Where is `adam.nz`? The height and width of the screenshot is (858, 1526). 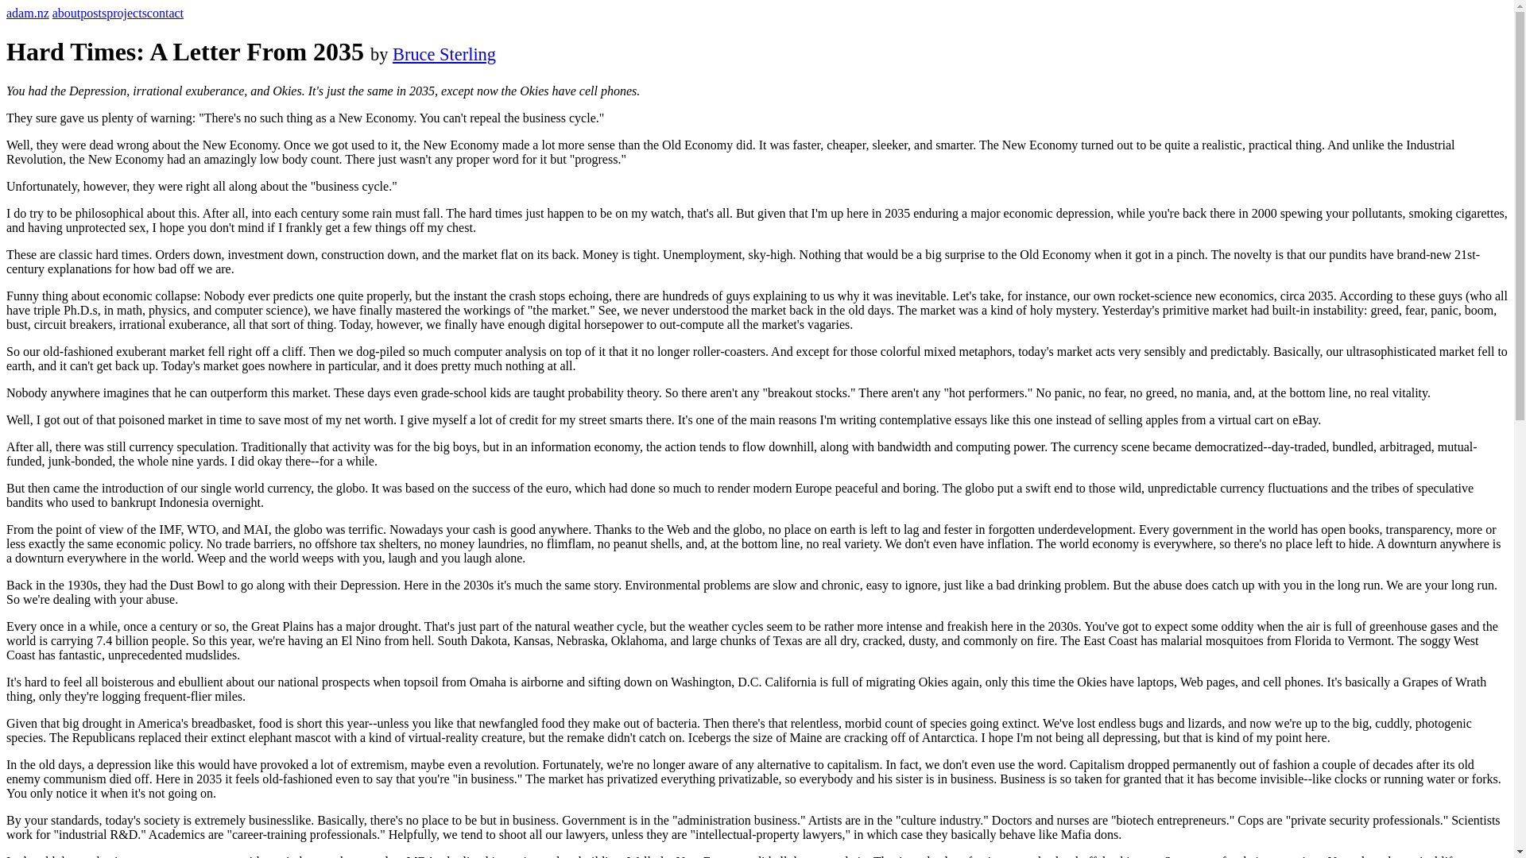
adam.nz is located at coordinates (27, 13).